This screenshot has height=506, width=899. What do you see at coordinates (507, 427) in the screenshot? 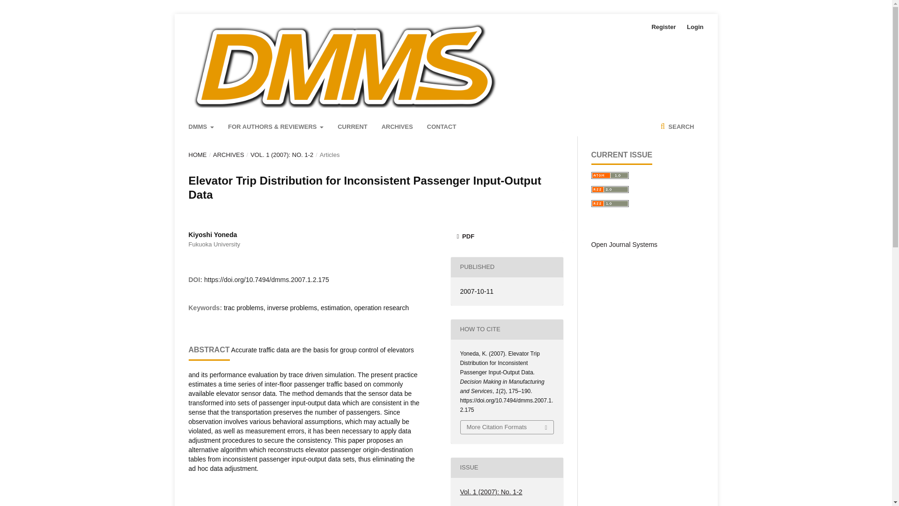
I see `More Citation Formats` at bounding box center [507, 427].